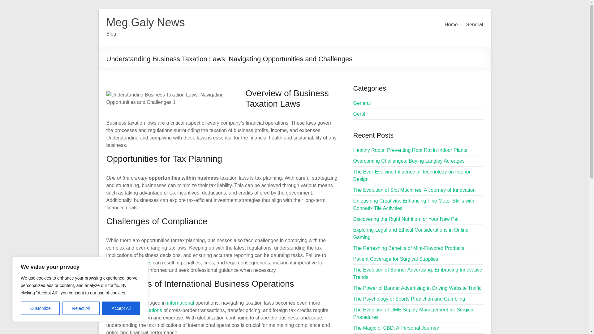 The image size is (594, 334). Describe the element at coordinates (121, 308) in the screenshot. I see `Accept All` at that location.